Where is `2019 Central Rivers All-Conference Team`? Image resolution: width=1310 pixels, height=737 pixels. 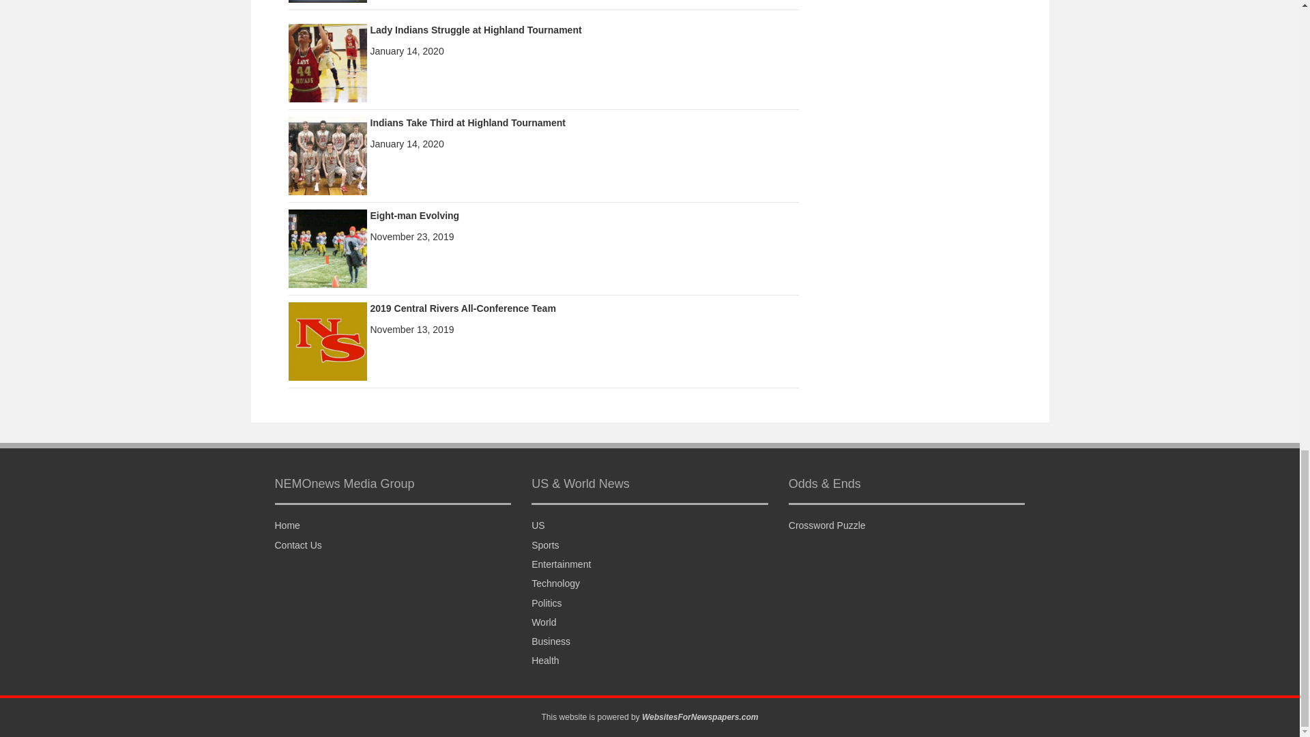
2019 Central Rivers All-Conference Team is located at coordinates (463, 308).